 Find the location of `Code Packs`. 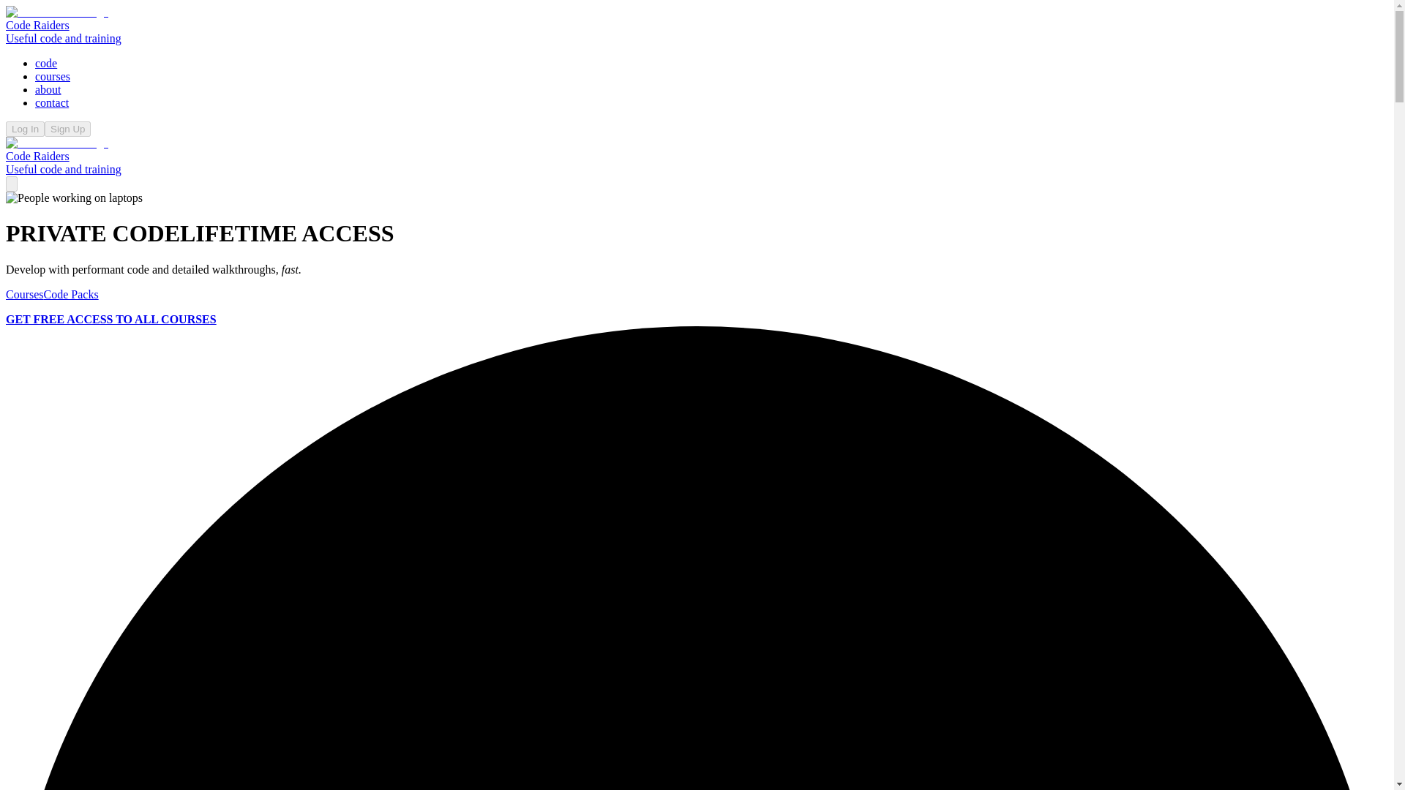

Code Packs is located at coordinates (70, 294).